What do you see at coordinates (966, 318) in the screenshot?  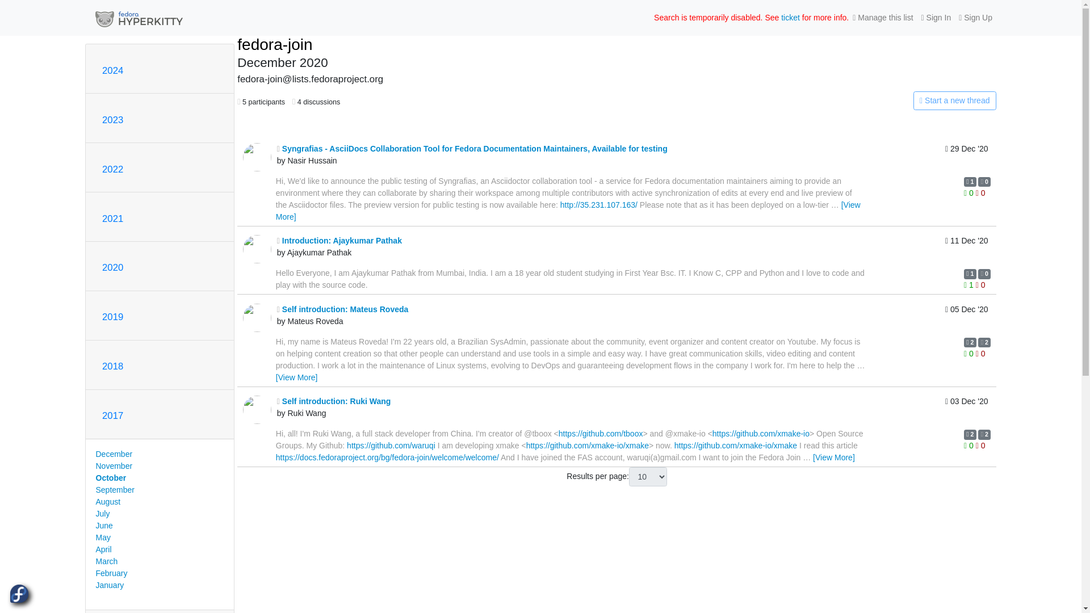 I see `Saturday, 5 December 2020 02:01:24` at bounding box center [966, 318].